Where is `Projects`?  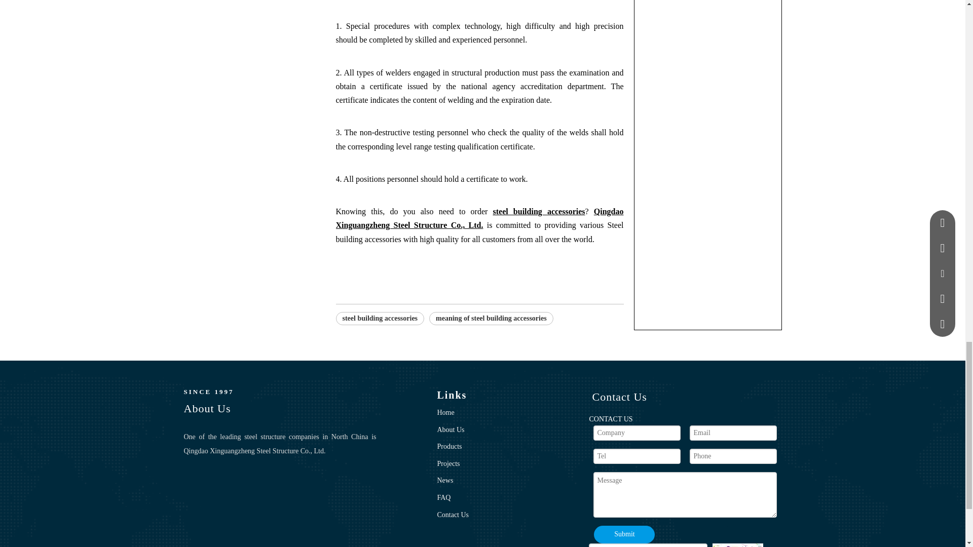
Projects is located at coordinates (448, 464).